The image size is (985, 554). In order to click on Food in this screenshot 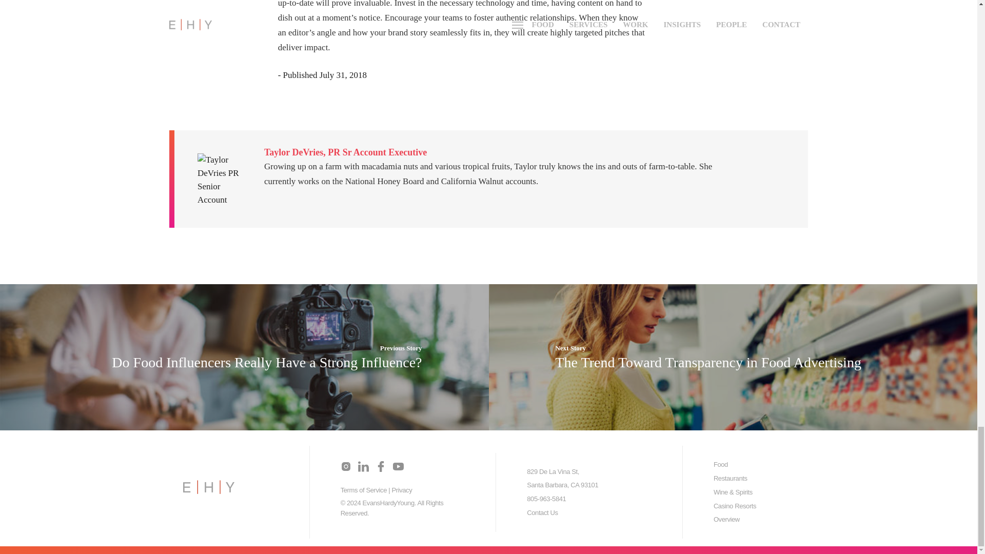, I will do `click(720, 464)`.